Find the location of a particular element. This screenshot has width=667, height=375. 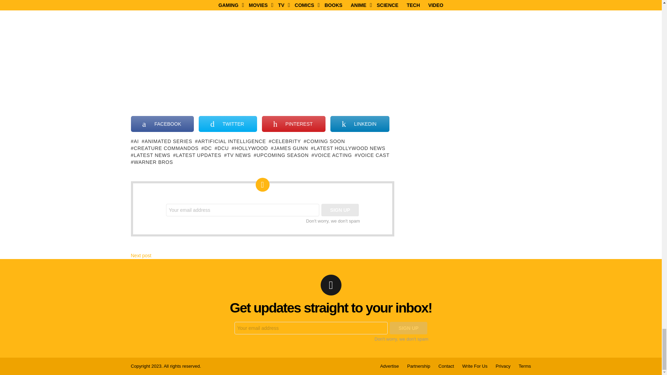

Sign up is located at coordinates (409, 328).